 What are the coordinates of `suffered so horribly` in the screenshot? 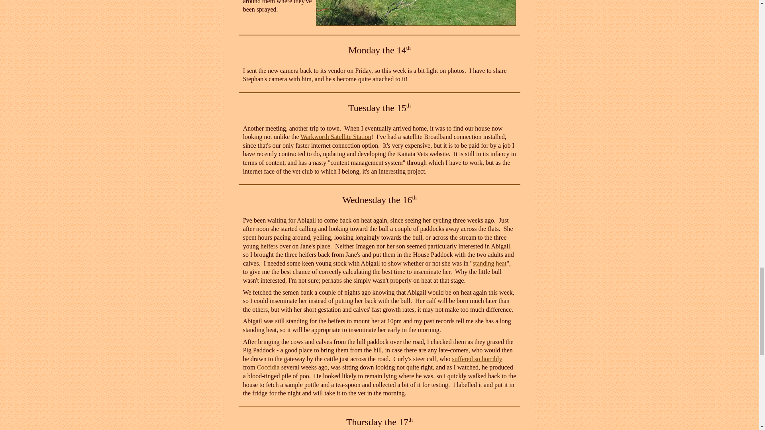 It's located at (477, 359).